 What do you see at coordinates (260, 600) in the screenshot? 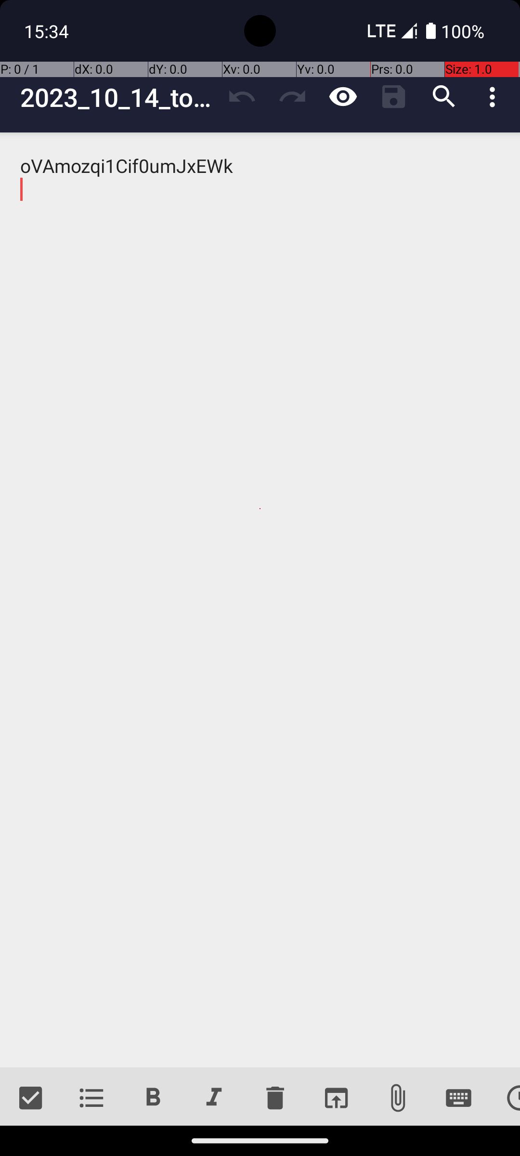
I see `oVAmozqi1Cif0umJxEWk
` at bounding box center [260, 600].